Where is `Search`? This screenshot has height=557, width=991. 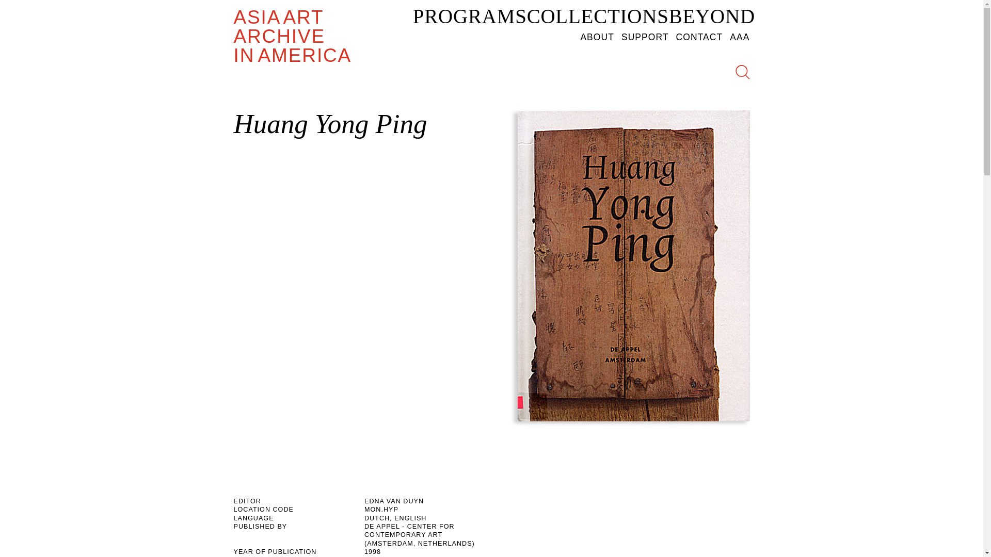 Search is located at coordinates (723, 138).